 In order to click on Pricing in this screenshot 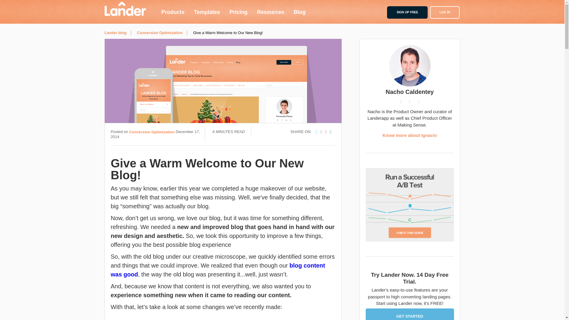, I will do `click(238, 12)`.